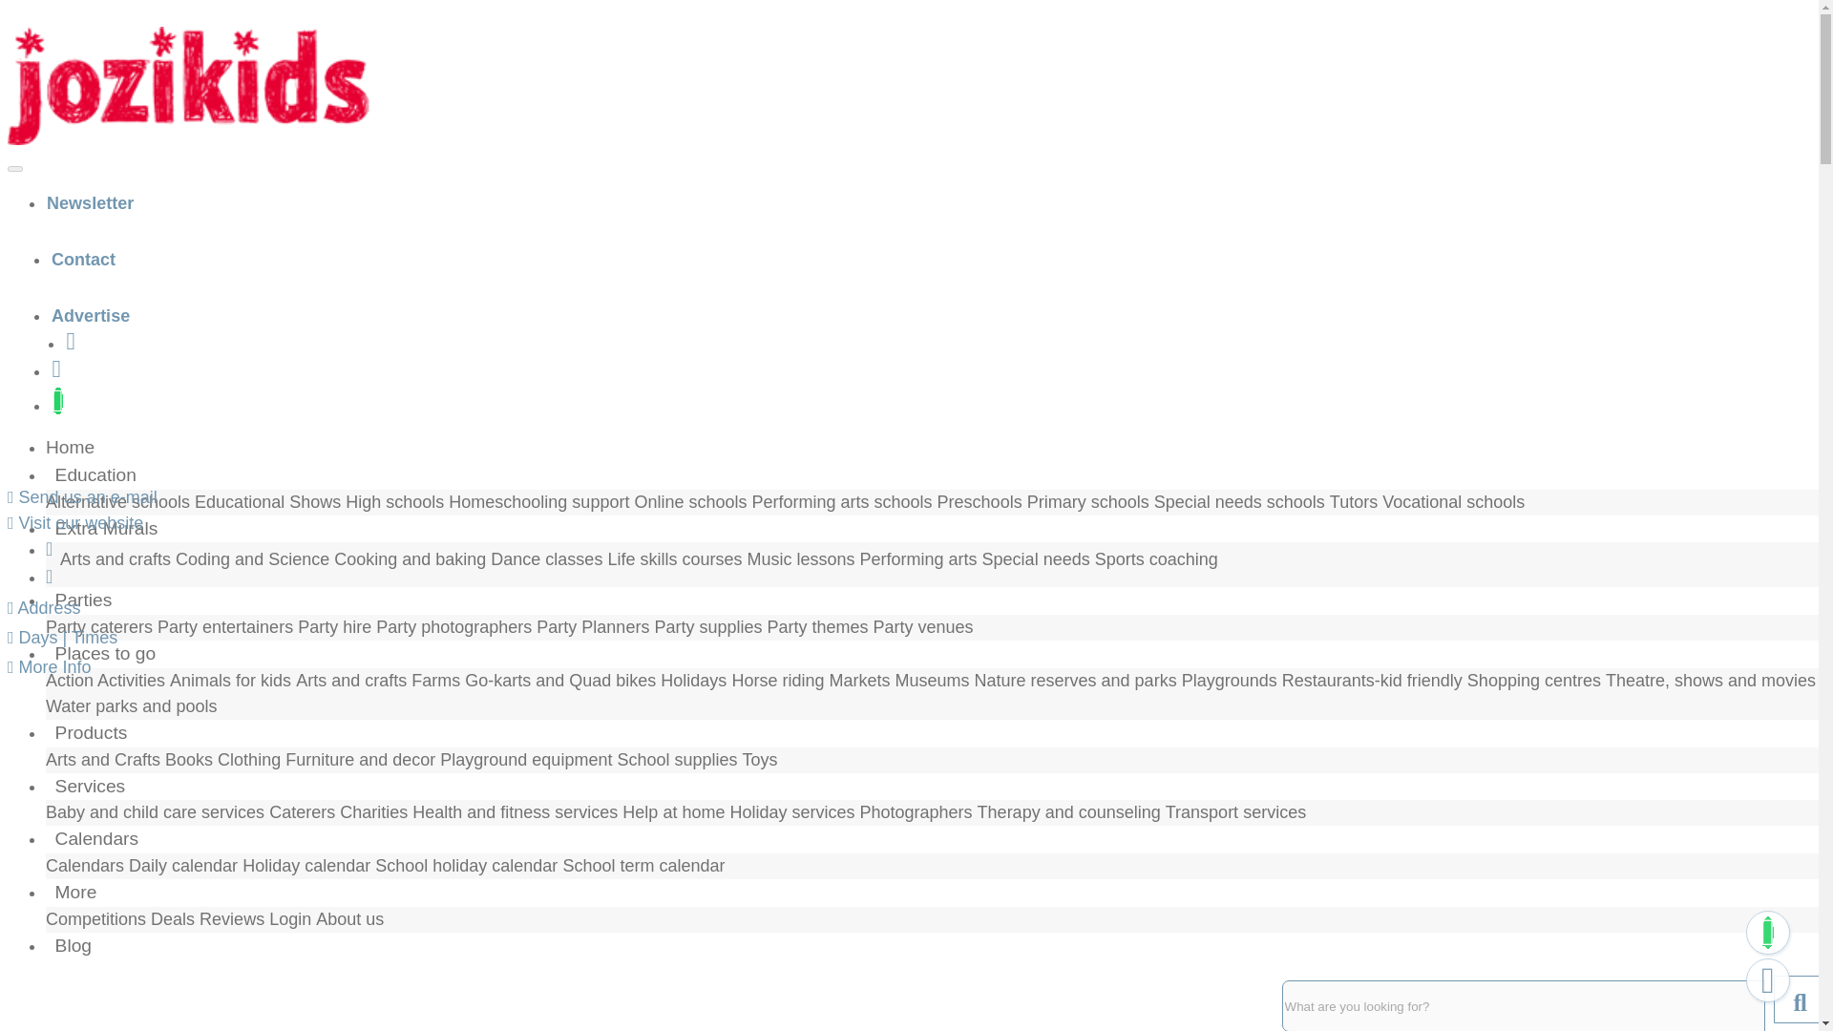 Image resolution: width=1833 pixels, height=1031 pixels. I want to click on Alternative schools, so click(118, 502).